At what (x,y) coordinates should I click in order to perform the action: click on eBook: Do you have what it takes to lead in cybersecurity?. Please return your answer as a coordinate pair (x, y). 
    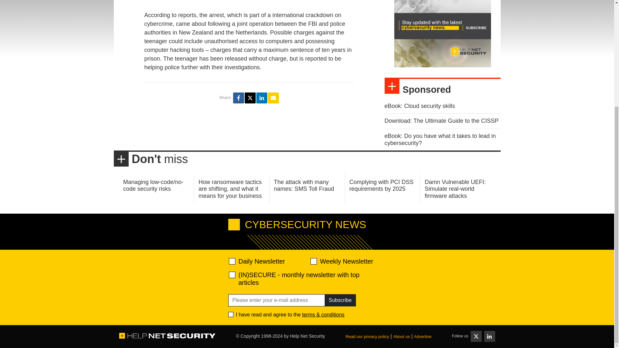
    Looking at the image, I should click on (440, 139).